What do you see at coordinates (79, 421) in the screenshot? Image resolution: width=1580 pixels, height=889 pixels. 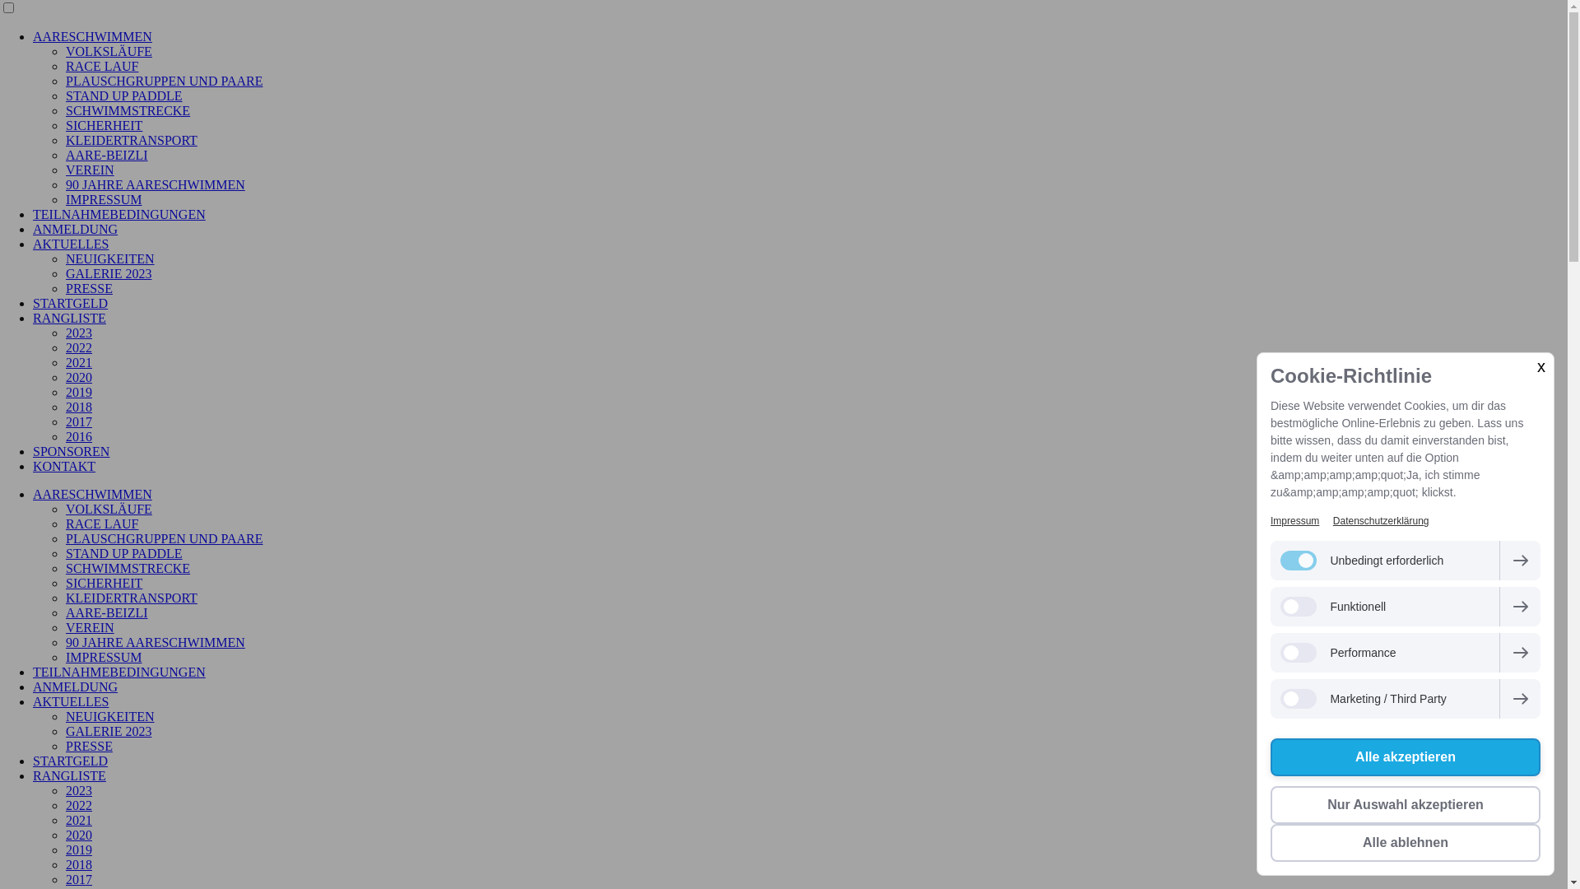 I see `2017` at bounding box center [79, 421].